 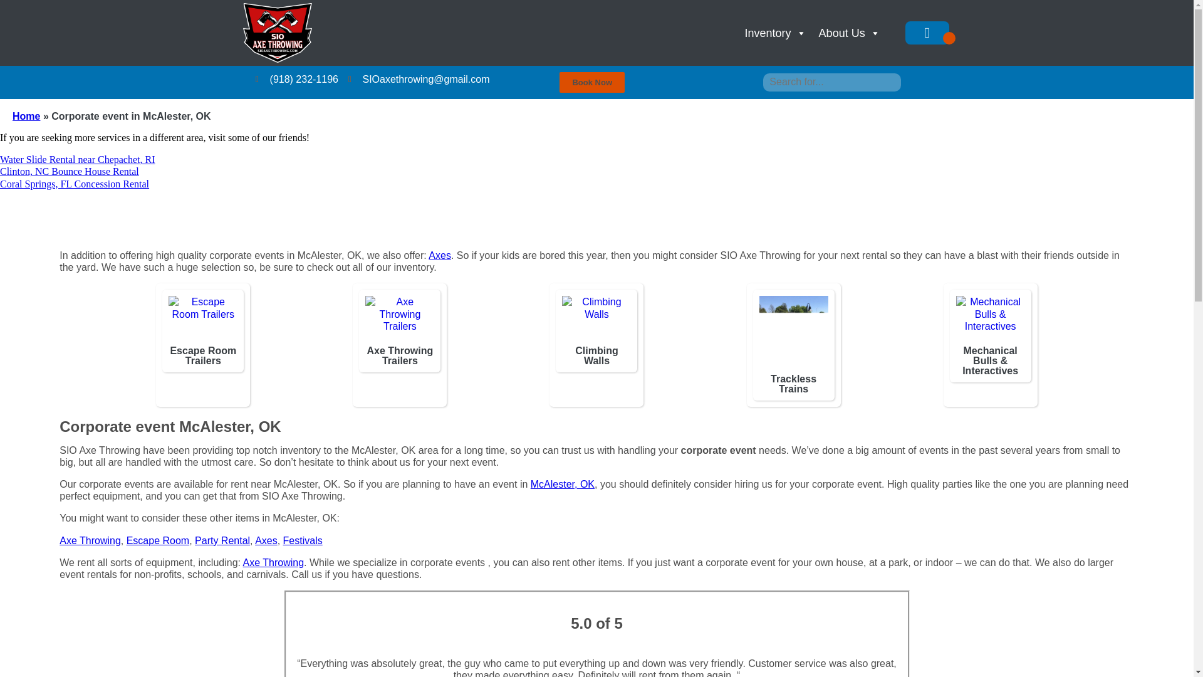 What do you see at coordinates (90, 540) in the screenshot?
I see `Axe Throwing` at bounding box center [90, 540].